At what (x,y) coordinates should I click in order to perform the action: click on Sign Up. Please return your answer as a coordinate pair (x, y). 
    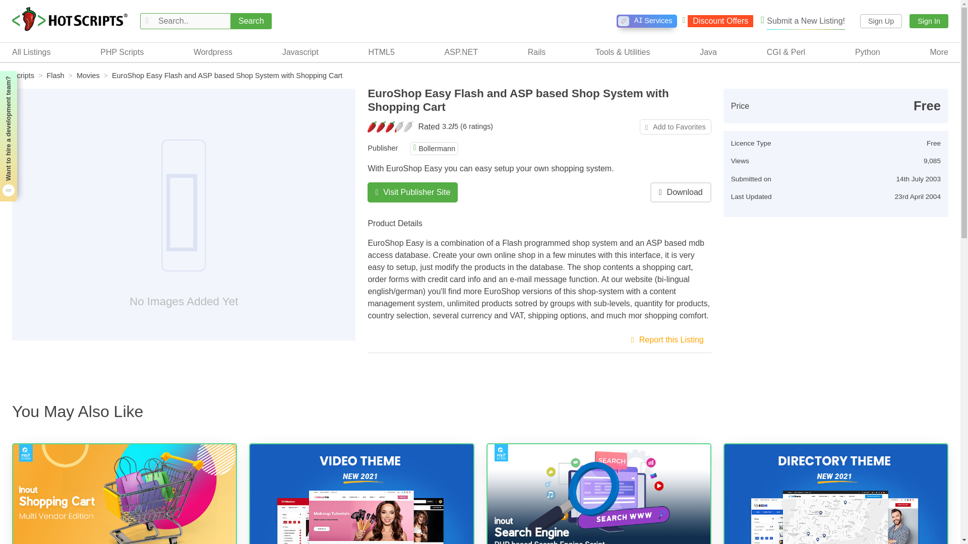
    Looking at the image, I should click on (881, 21).